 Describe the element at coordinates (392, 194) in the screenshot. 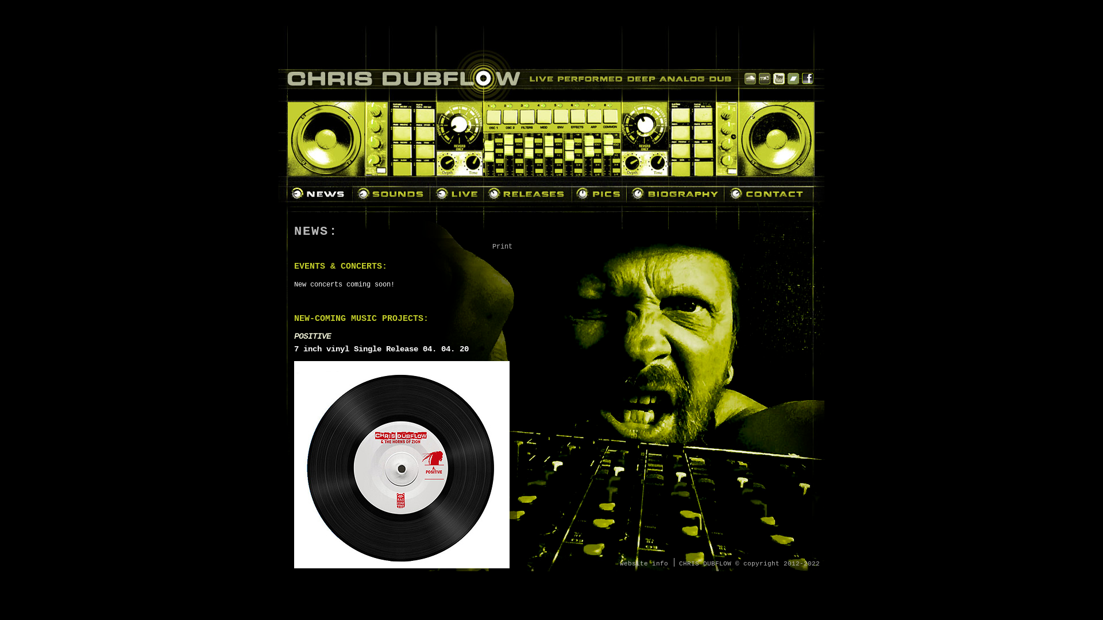

I see `SOUNDS` at that location.